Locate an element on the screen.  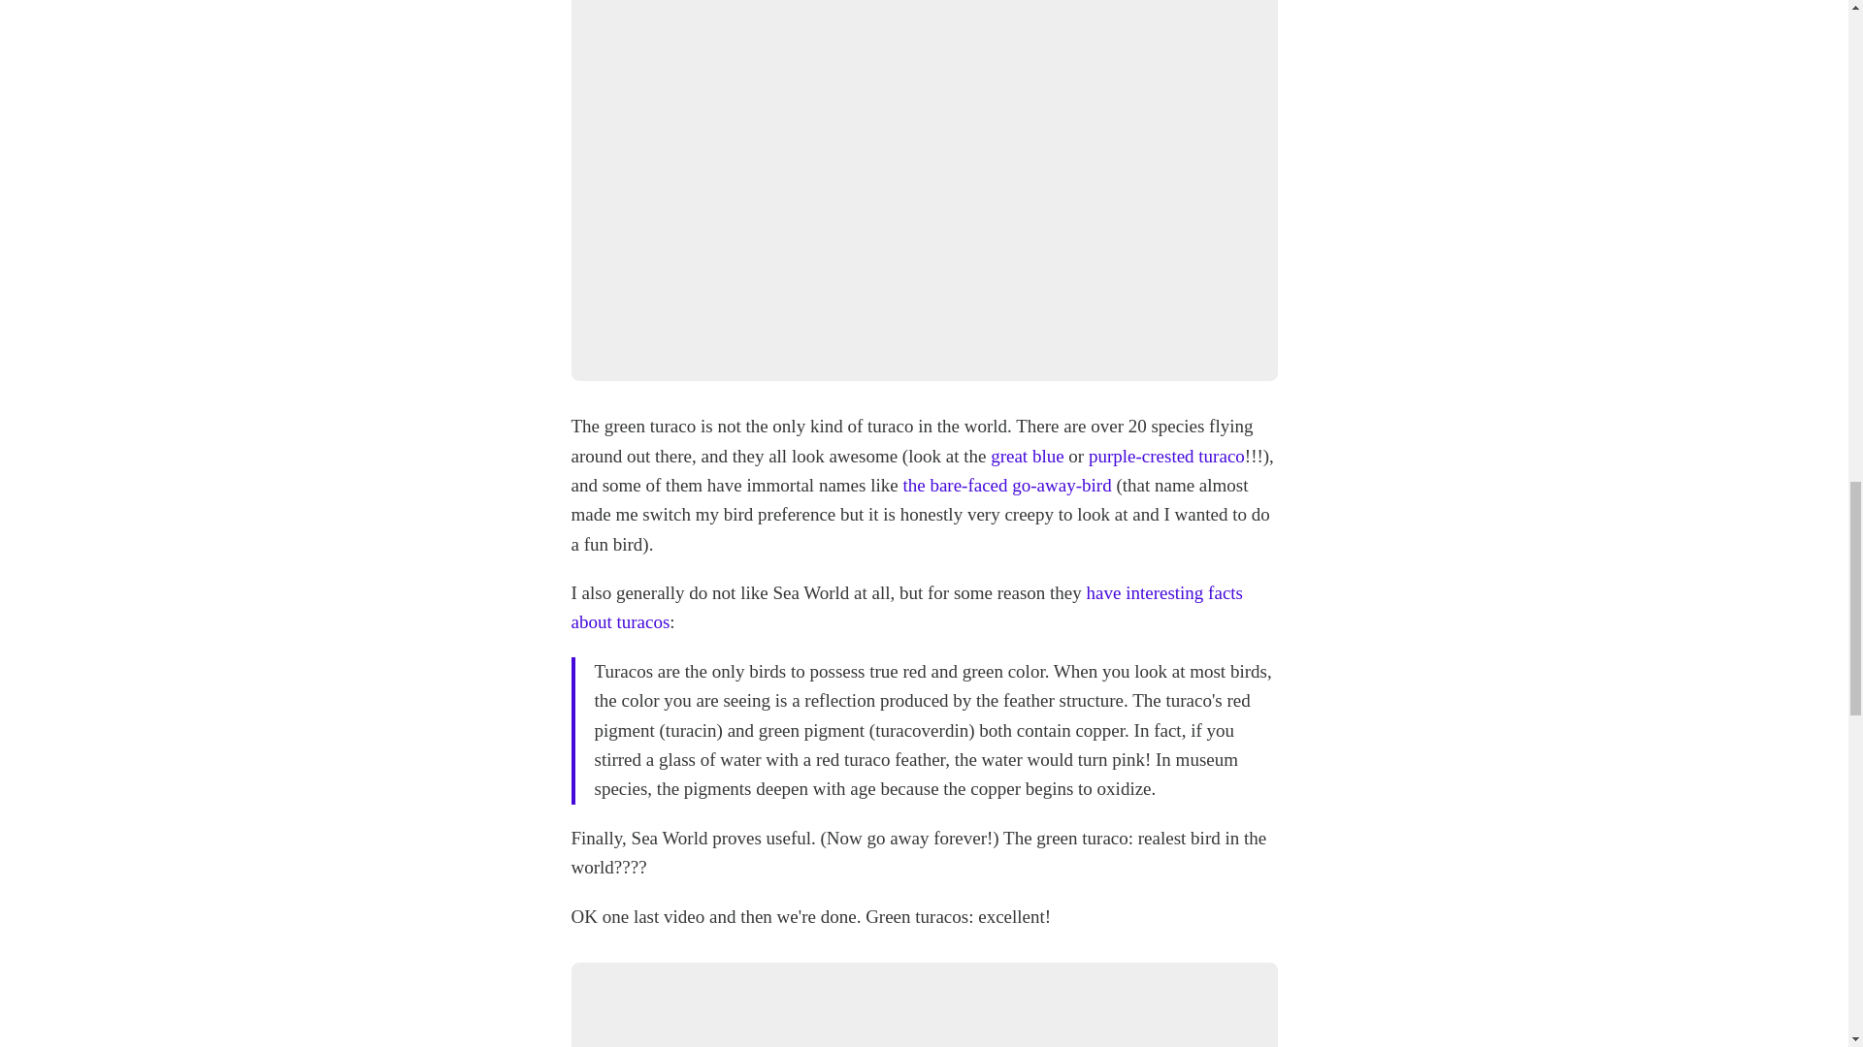
great blue is located at coordinates (1027, 456).